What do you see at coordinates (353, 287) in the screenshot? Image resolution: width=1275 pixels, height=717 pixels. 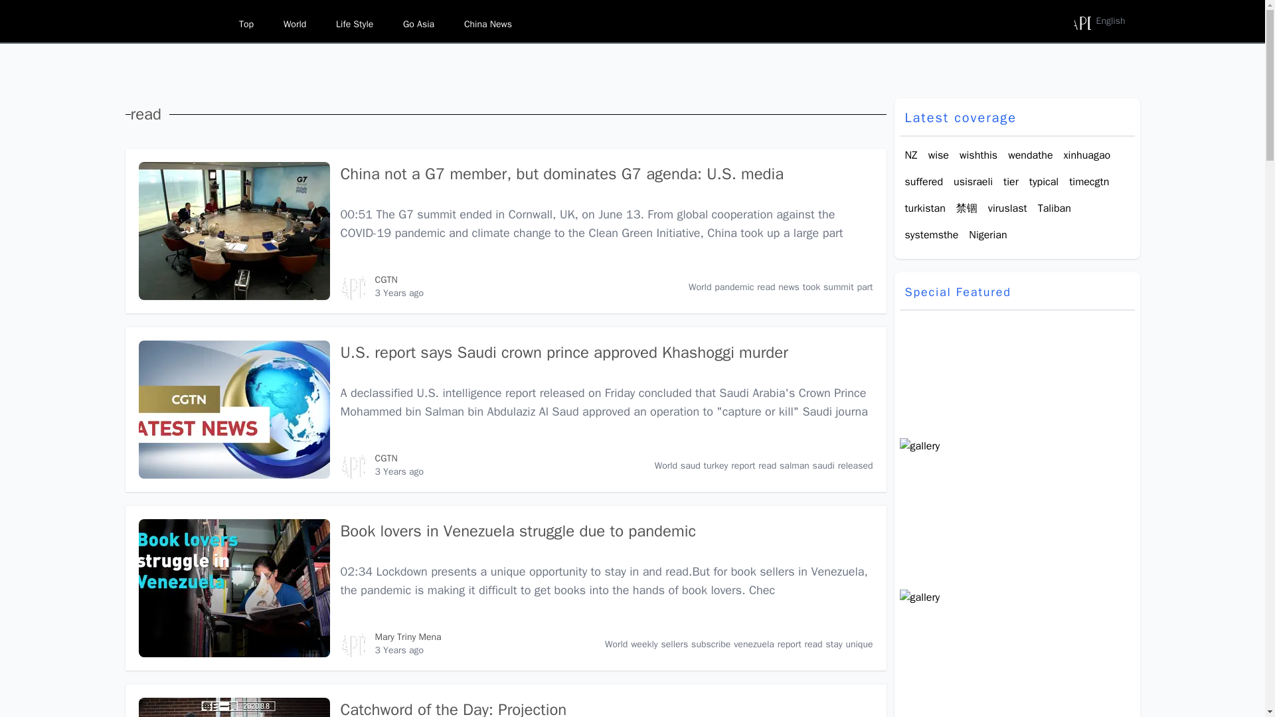 I see `China not a G7 member, but dominates G7 agenda: U.S. media` at bounding box center [353, 287].